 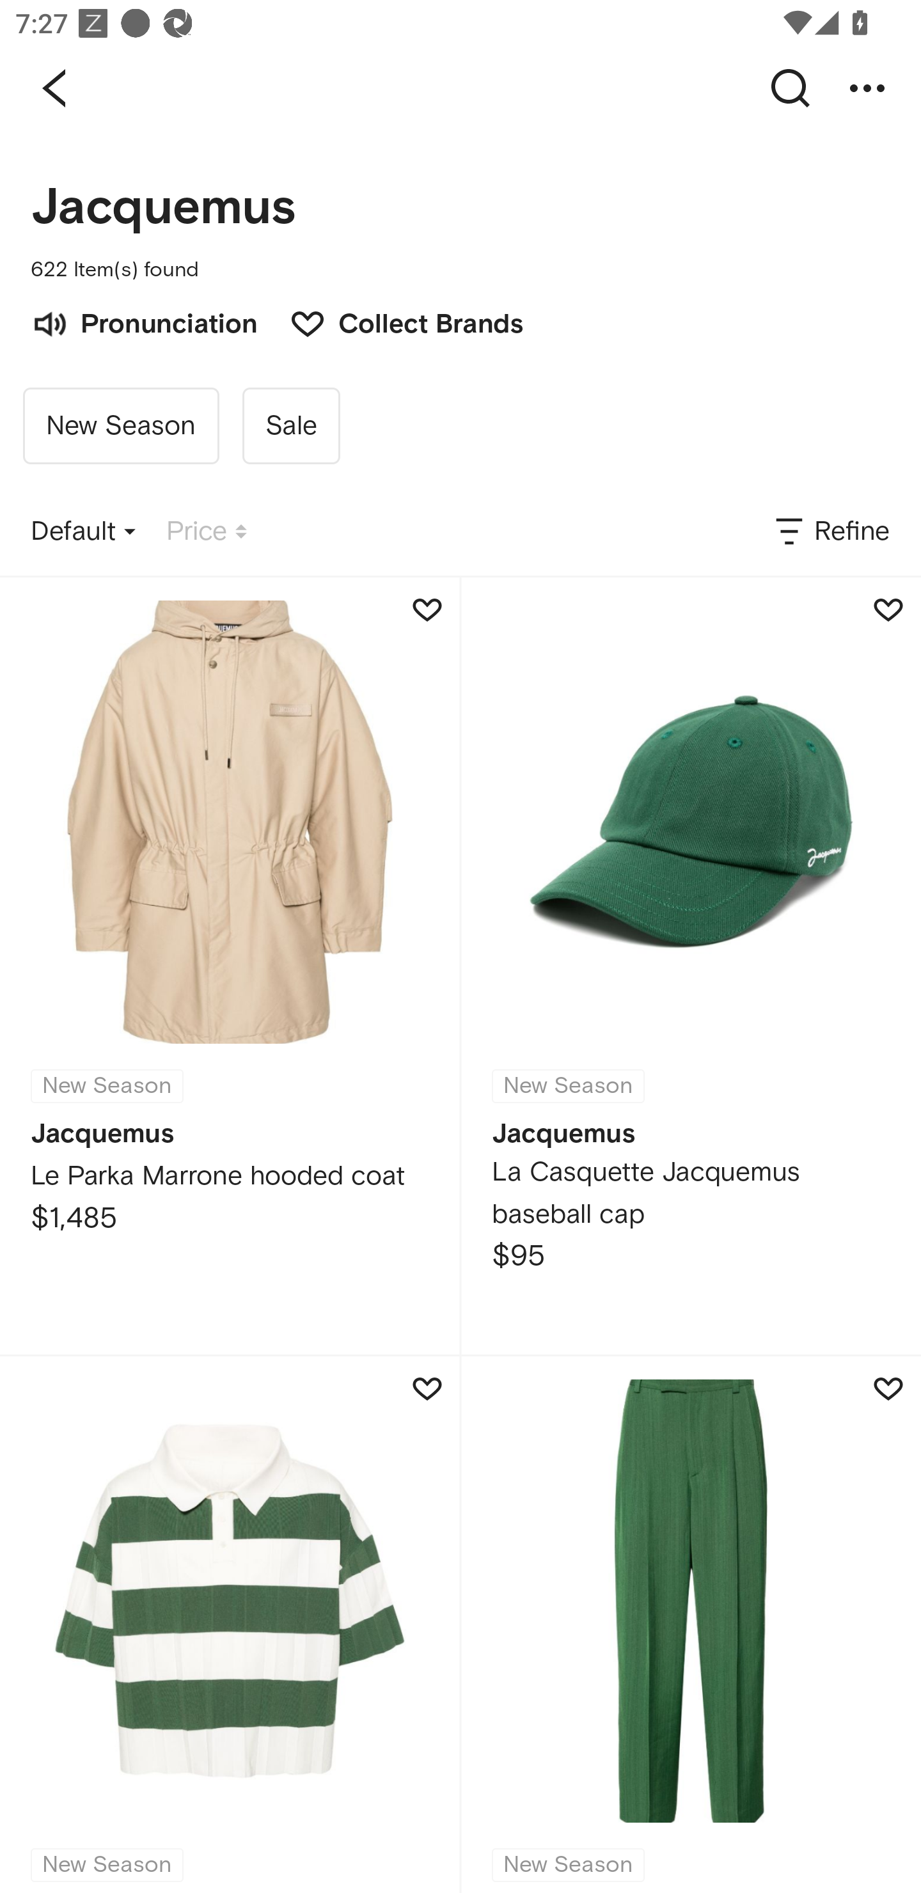 What do you see at coordinates (121, 426) in the screenshot?
I see `New Season` at bounding box center [121, 426].